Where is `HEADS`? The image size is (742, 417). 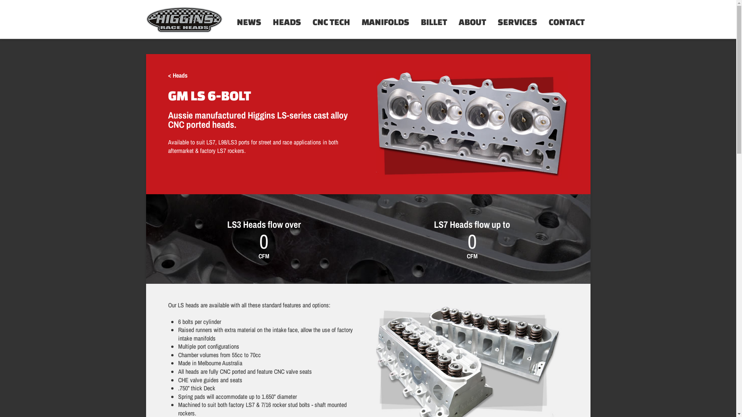
HEADS is located at coordinates (287, 19).